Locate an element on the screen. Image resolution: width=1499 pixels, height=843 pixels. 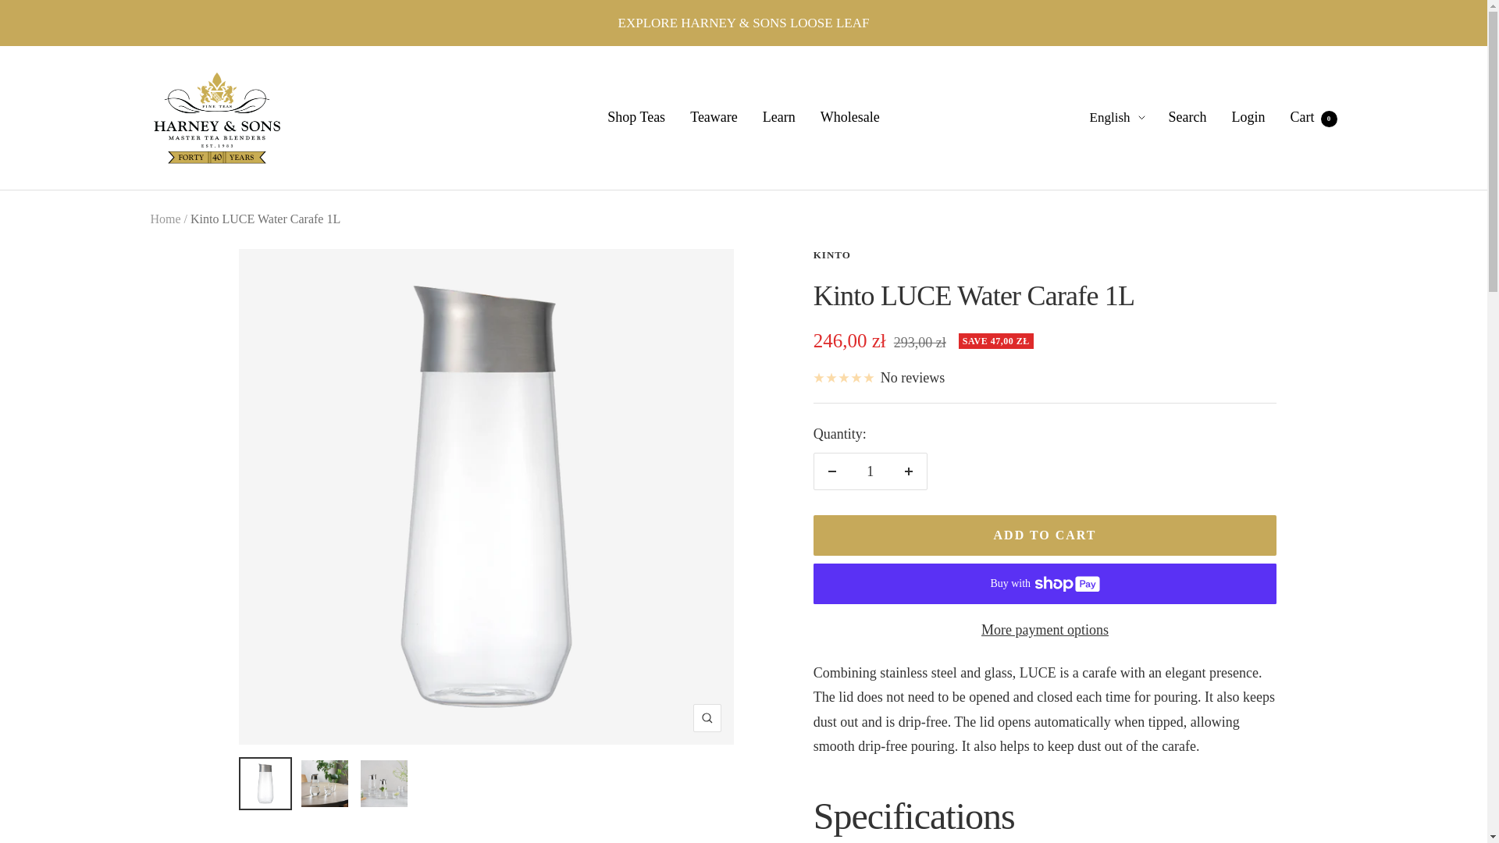
KINTO is located at coordinates (849, 117).